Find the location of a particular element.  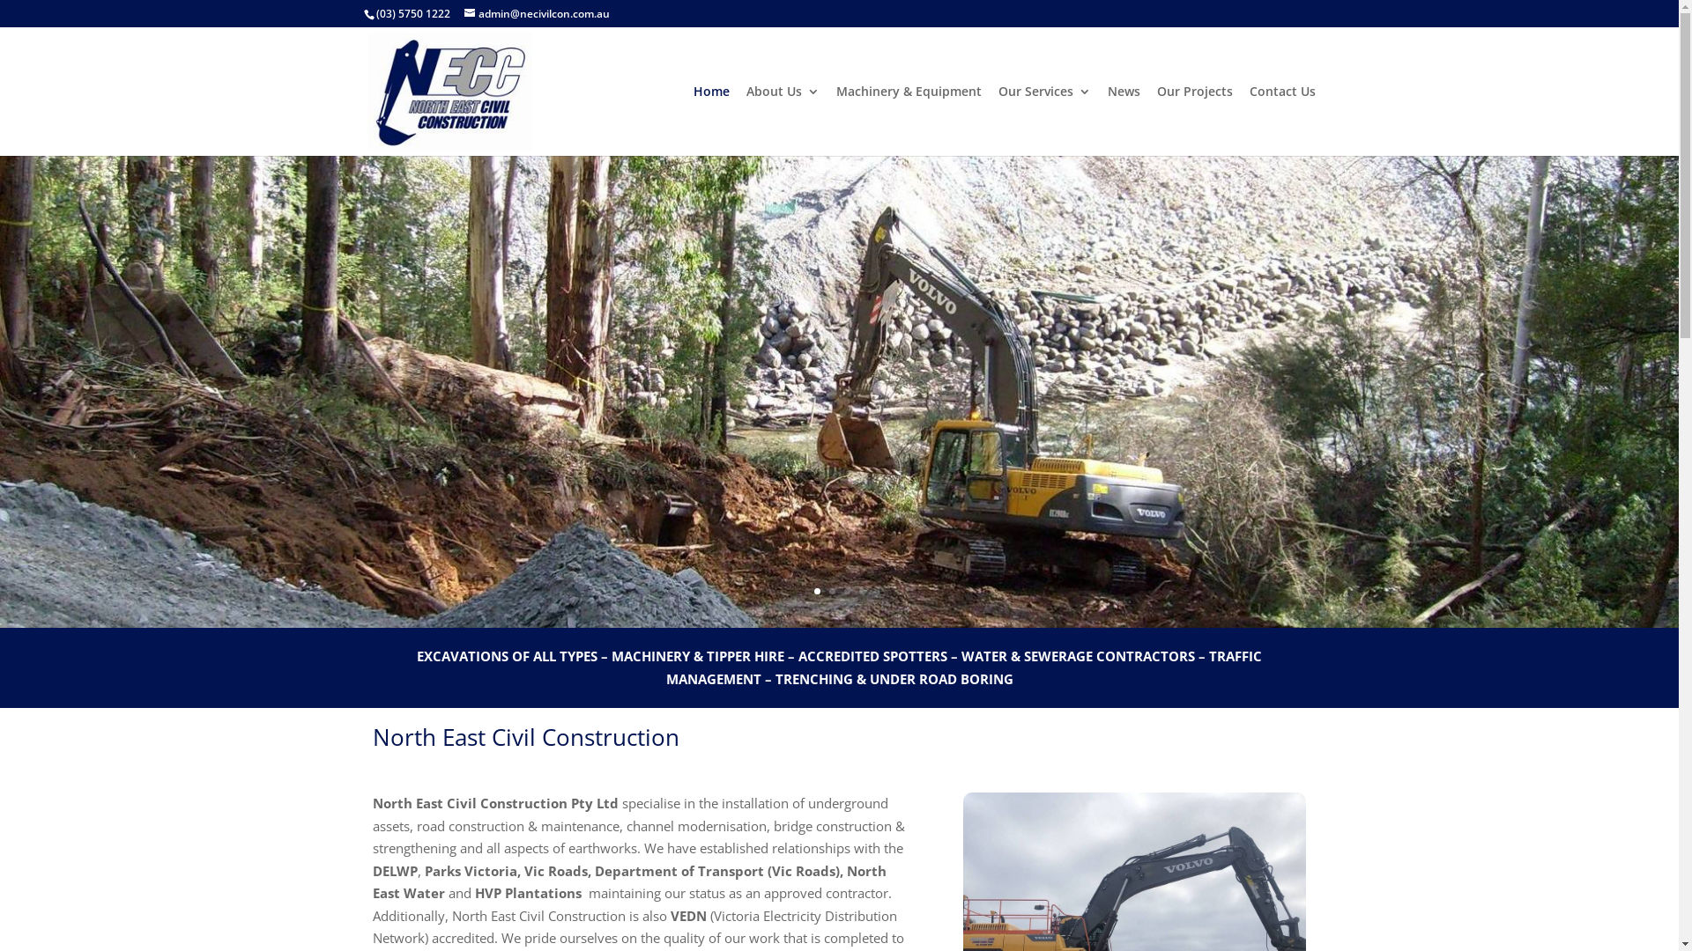

2 is located at coordinates (832, 592).